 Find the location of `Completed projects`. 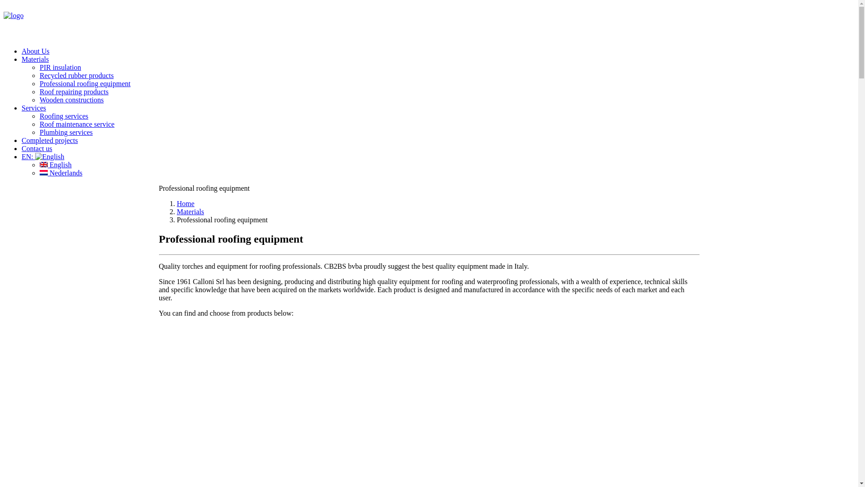

Completed projects is located at coordinates (50, 141).